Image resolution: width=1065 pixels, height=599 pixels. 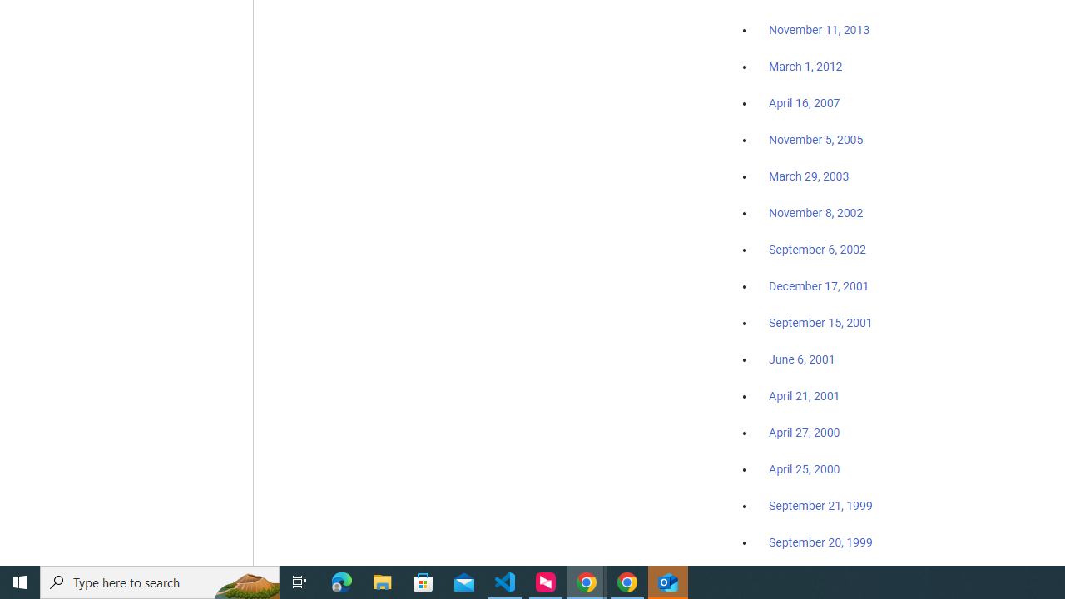 I want to click on November 11, 2013, so click(x=819, y=31).